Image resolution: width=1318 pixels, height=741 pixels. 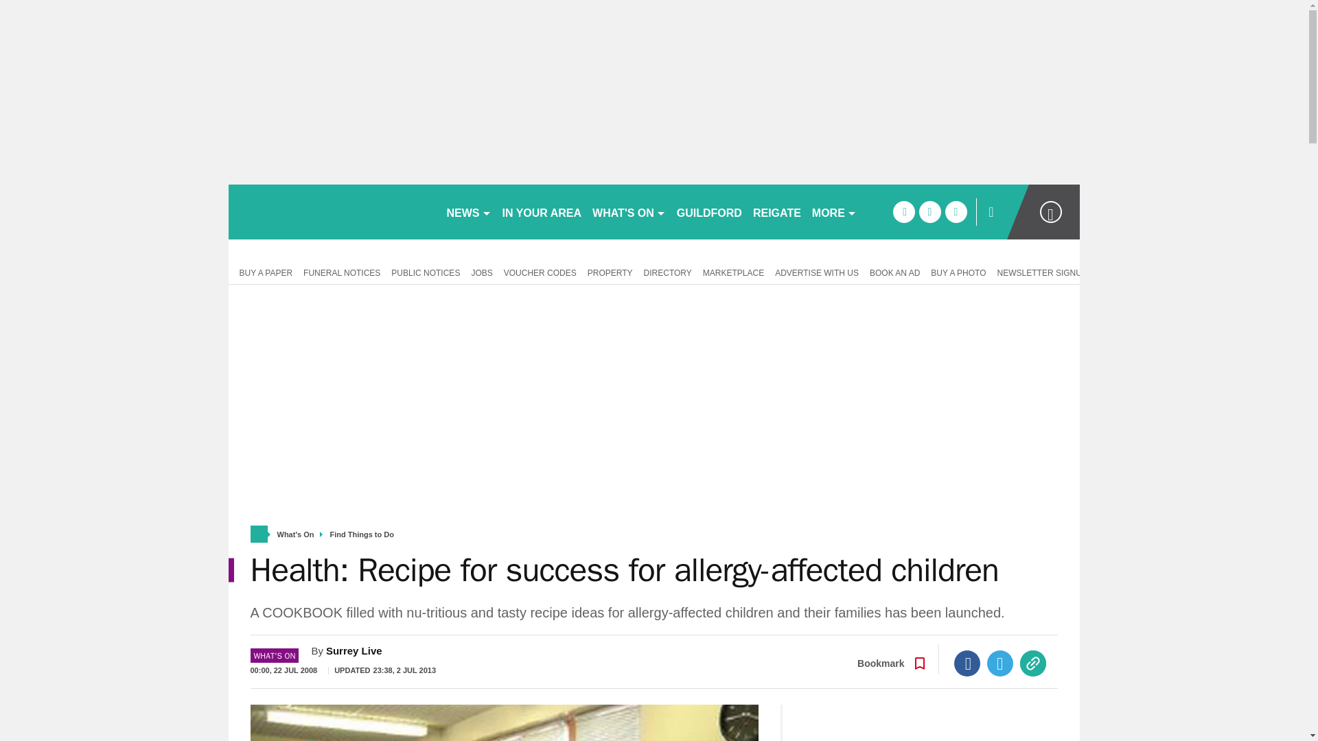 I want to click on NEWS, so click(x=468, y=211).